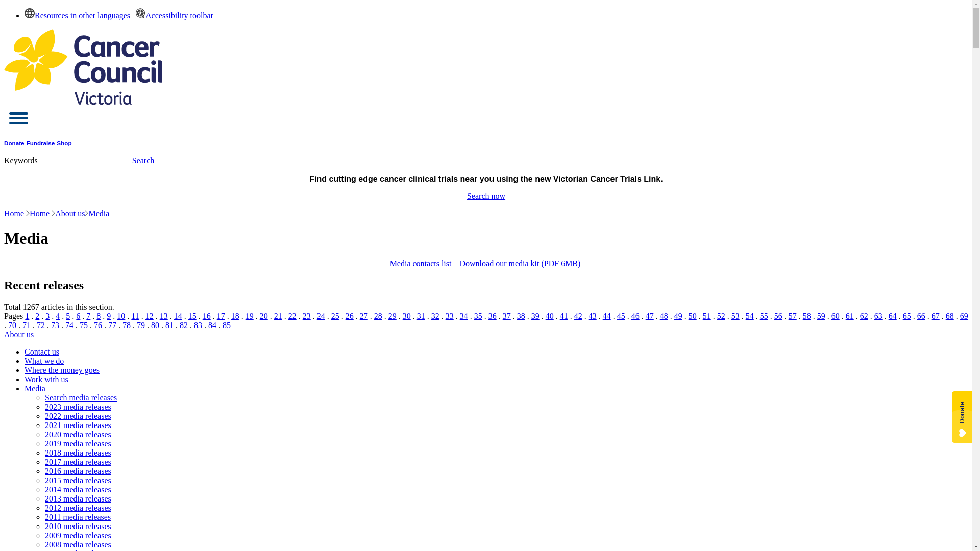  Describe the element at coordinates (421, 316) in the screenshot. I see `31` at that location.